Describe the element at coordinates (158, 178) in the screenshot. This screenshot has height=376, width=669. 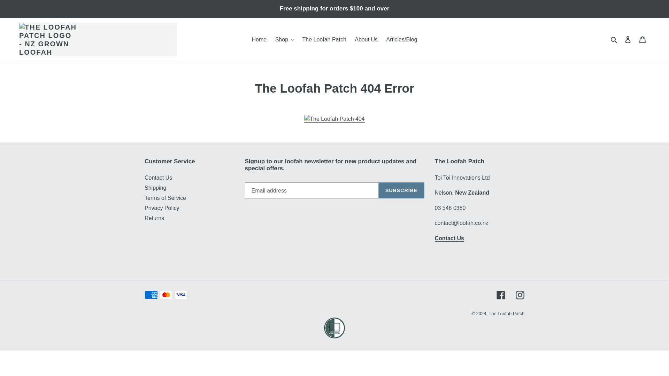
I see `Contact Us` at that location.